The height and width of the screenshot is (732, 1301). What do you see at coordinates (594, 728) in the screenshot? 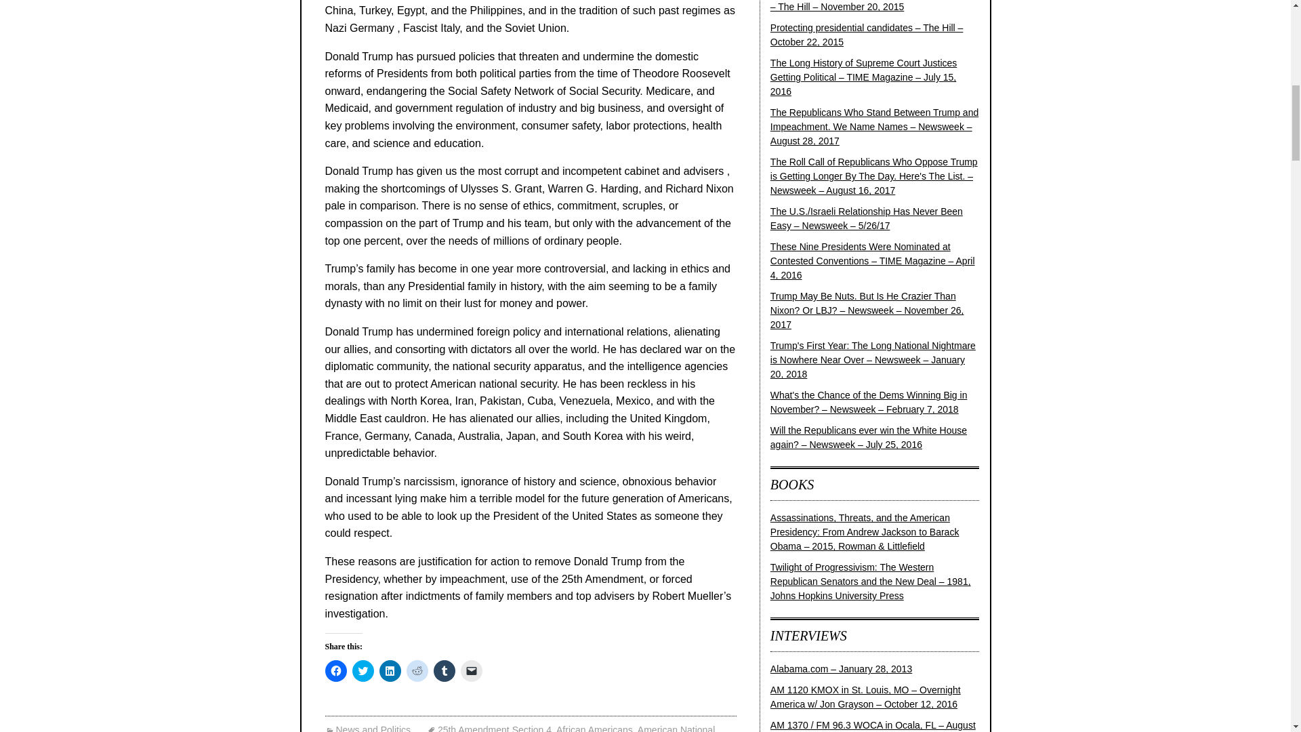
I see `African Americans` at bounding box center [594, 728].